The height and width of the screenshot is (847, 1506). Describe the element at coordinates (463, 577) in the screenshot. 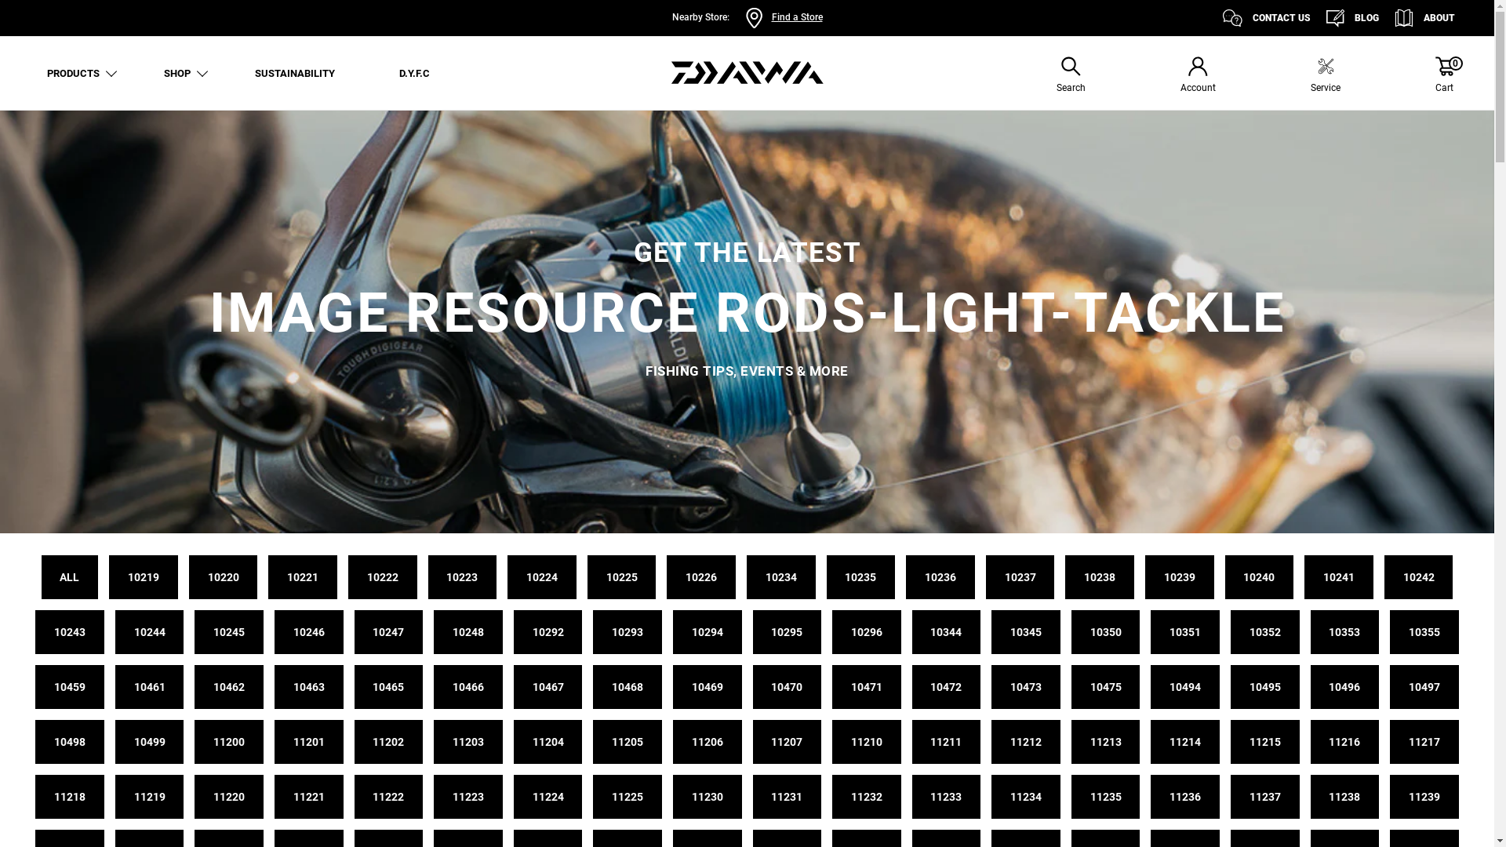

I see `10223` at that location.